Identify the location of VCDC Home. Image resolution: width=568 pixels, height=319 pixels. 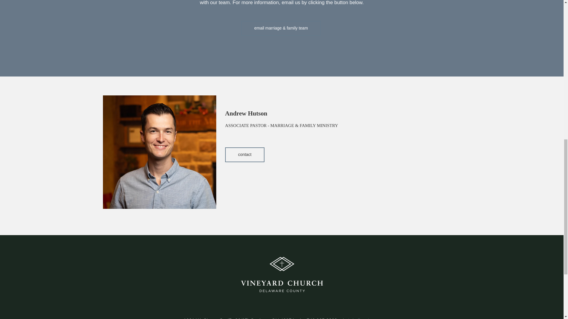
(282, 275).